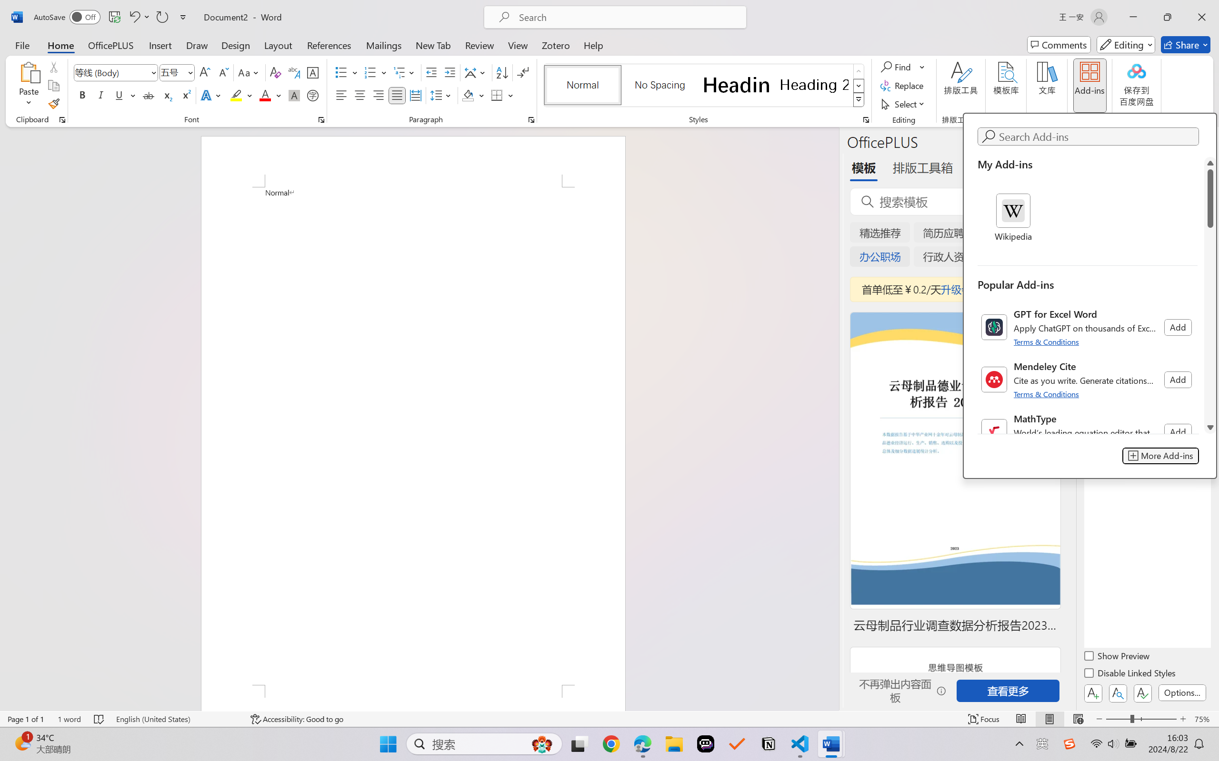 The height and width of the screenshot is (761, 1219). Describe the element at coordinates (502, 95) in the screenshot. I see `Borders` at that location.